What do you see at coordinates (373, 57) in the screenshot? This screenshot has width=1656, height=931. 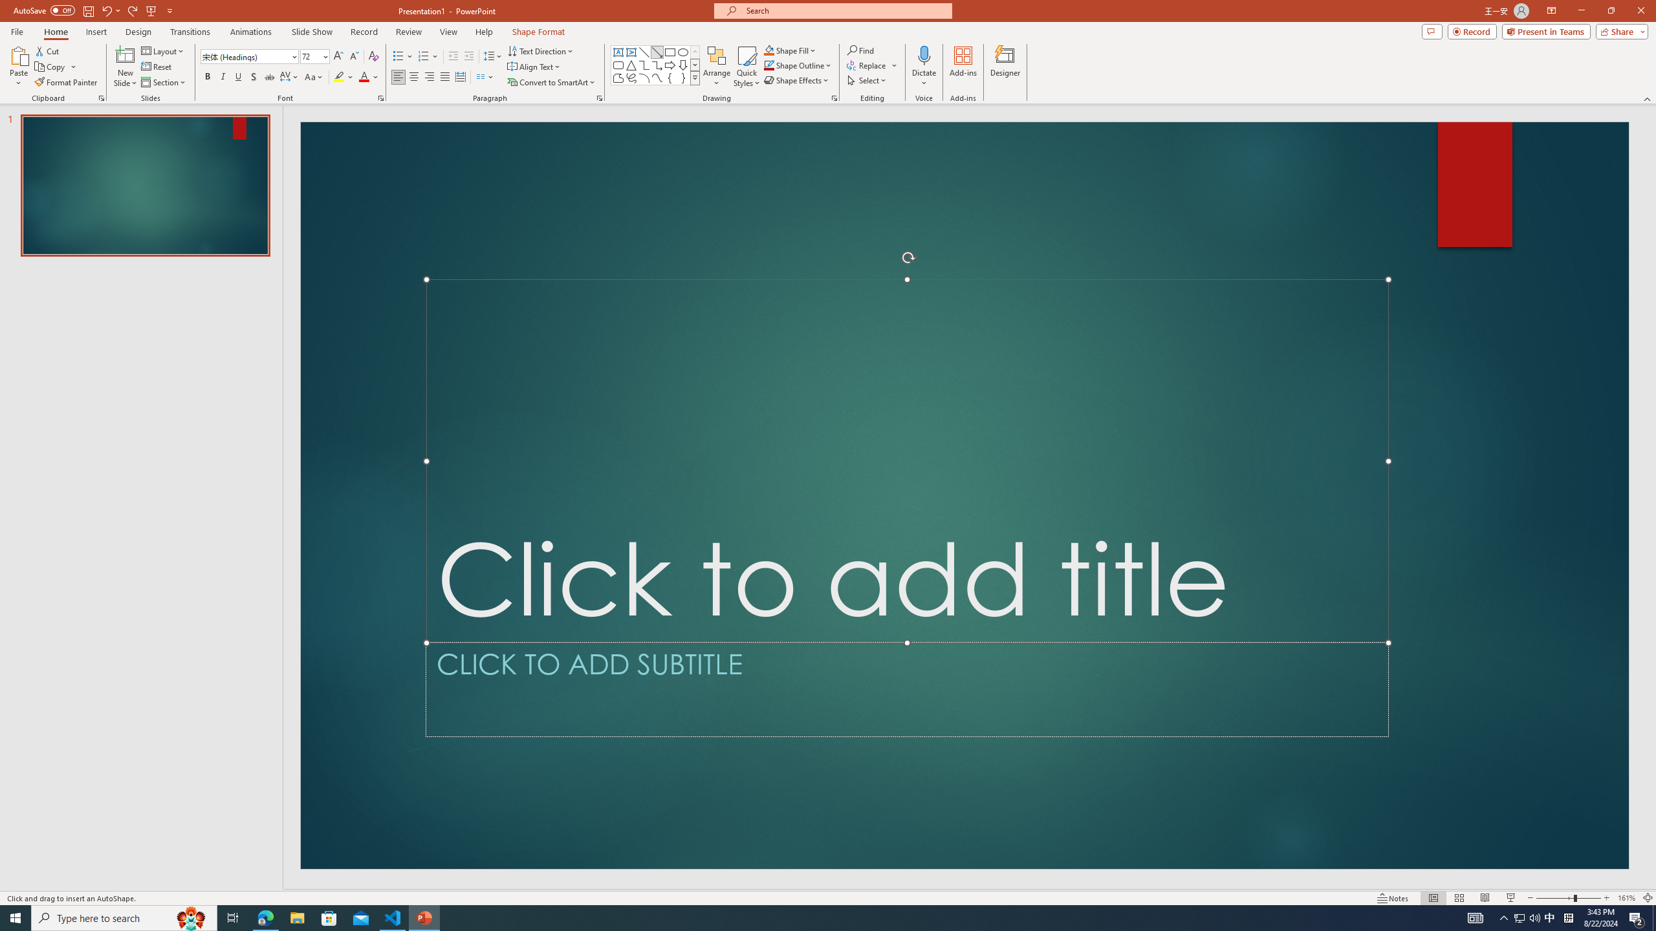 I see `Clear Formatting` at bounding box center [373, 57].